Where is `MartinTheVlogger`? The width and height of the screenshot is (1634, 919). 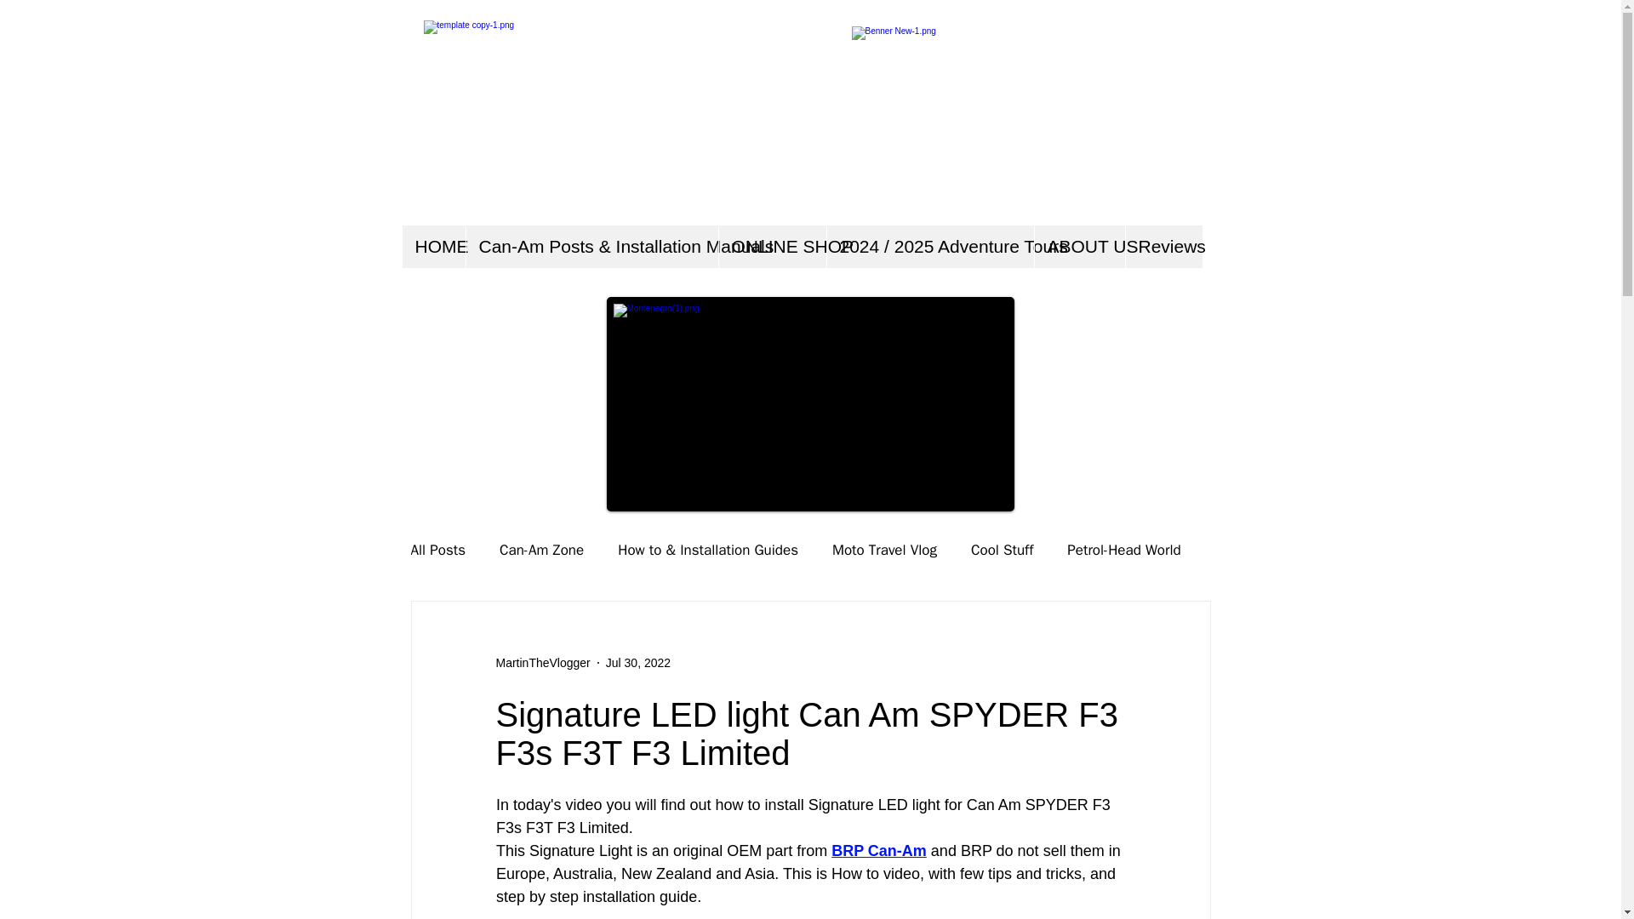
MartinTheVlogger is located at coordinates (542, 662).